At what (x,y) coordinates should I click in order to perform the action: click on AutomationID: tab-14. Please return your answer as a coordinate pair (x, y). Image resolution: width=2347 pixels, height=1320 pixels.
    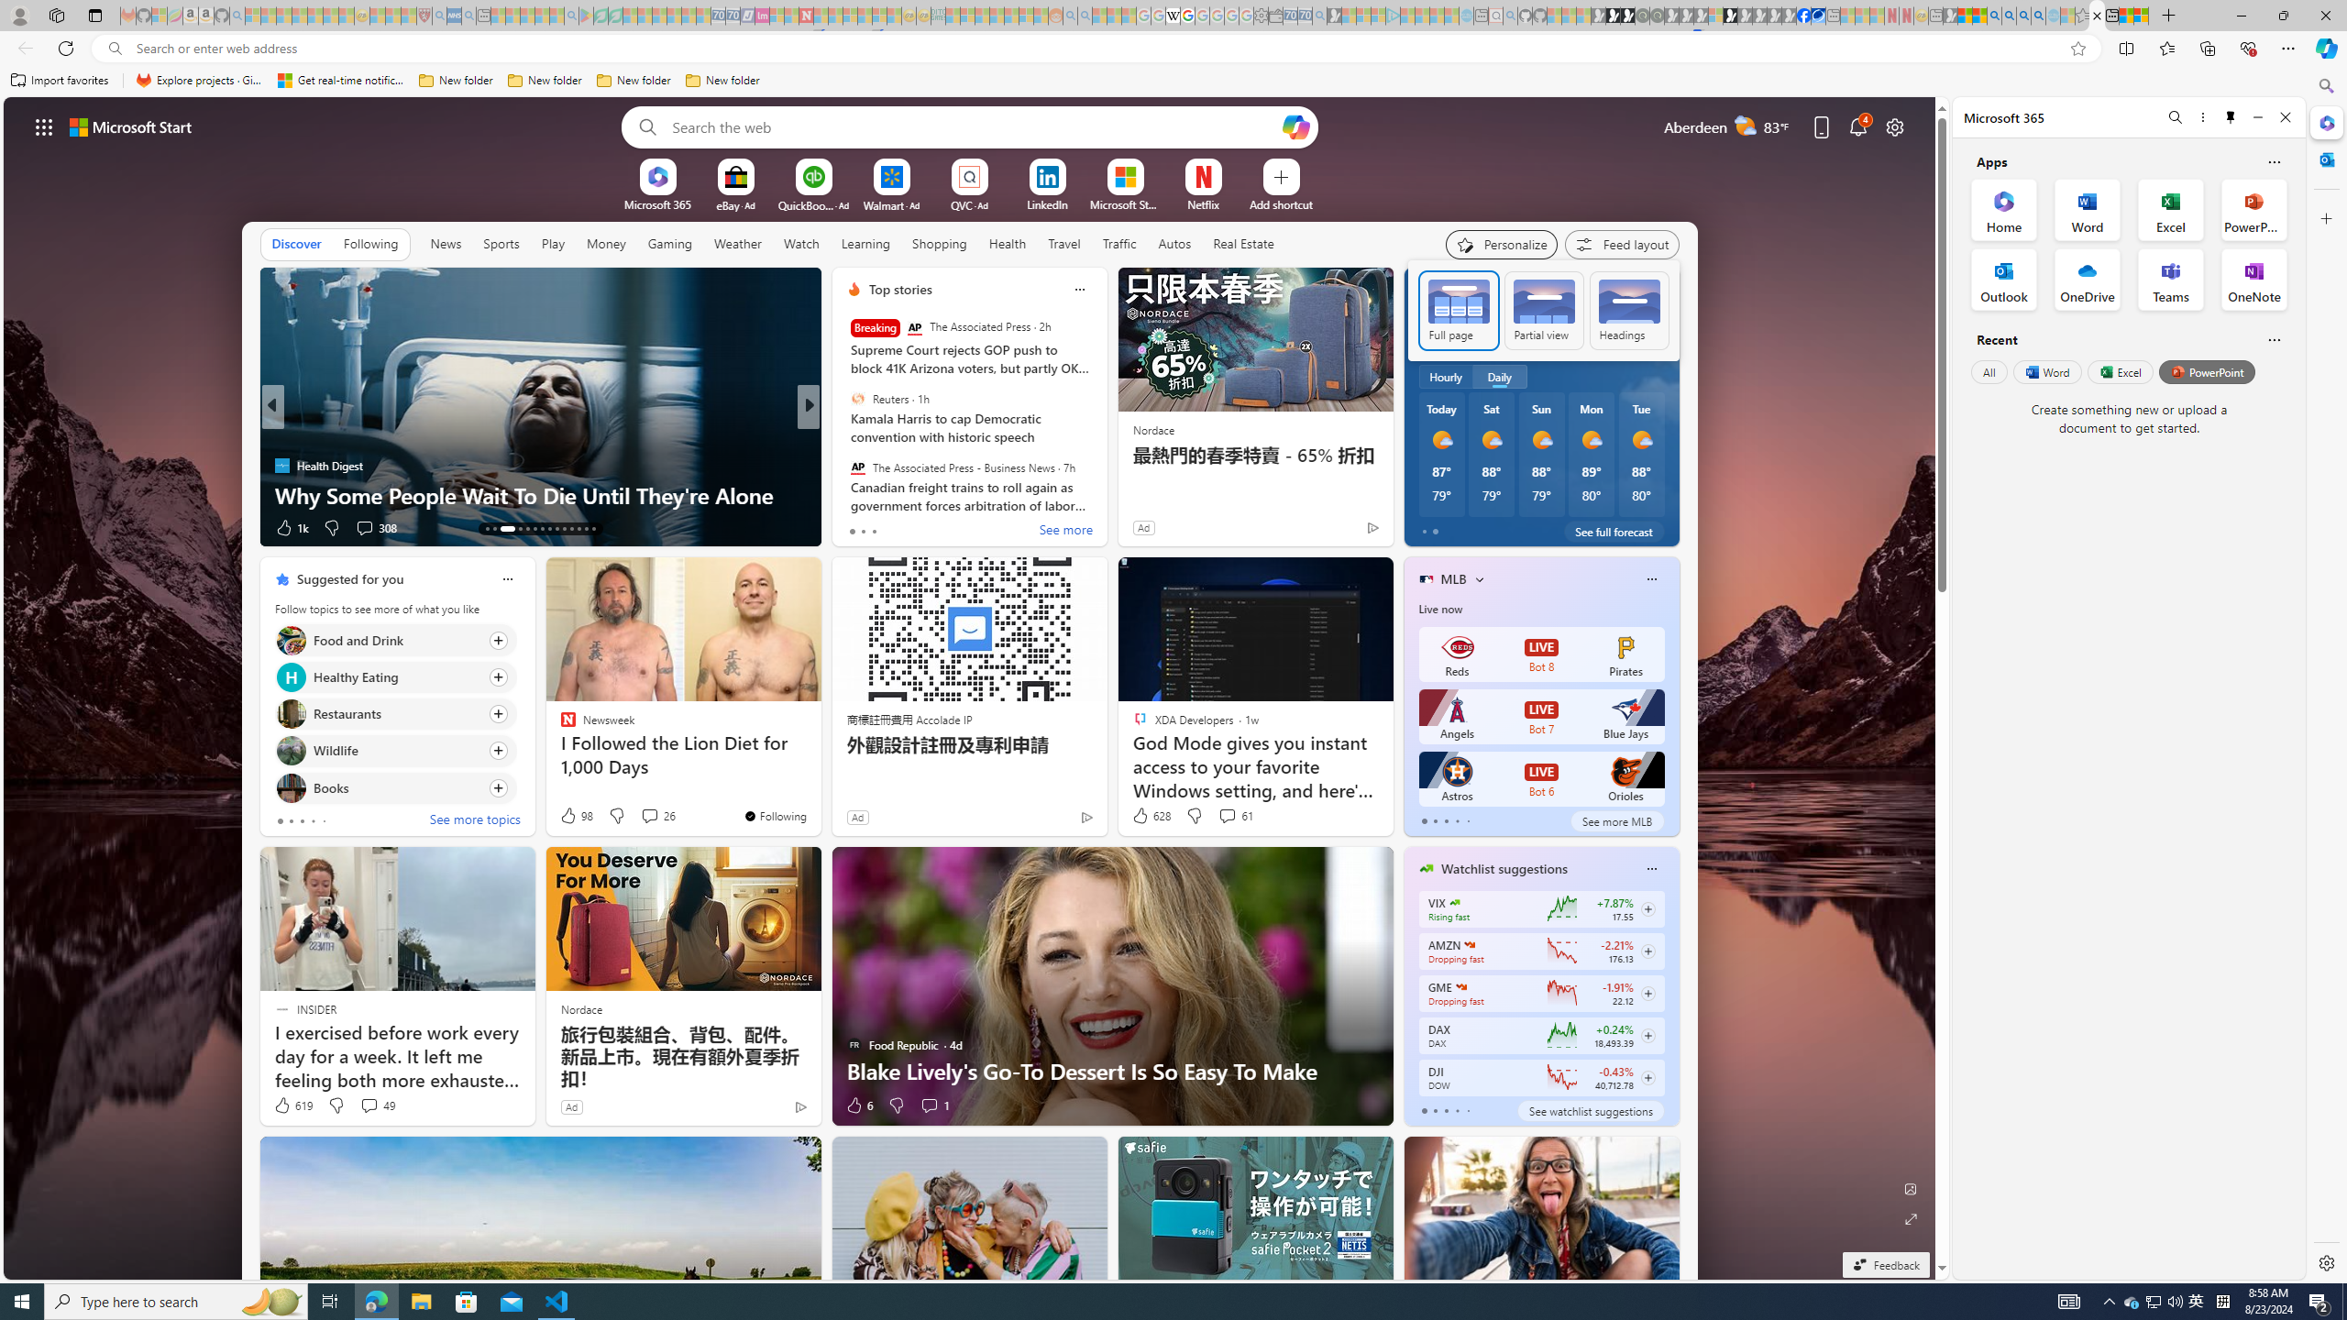
    Looking at the image, I should click on (493, 529).